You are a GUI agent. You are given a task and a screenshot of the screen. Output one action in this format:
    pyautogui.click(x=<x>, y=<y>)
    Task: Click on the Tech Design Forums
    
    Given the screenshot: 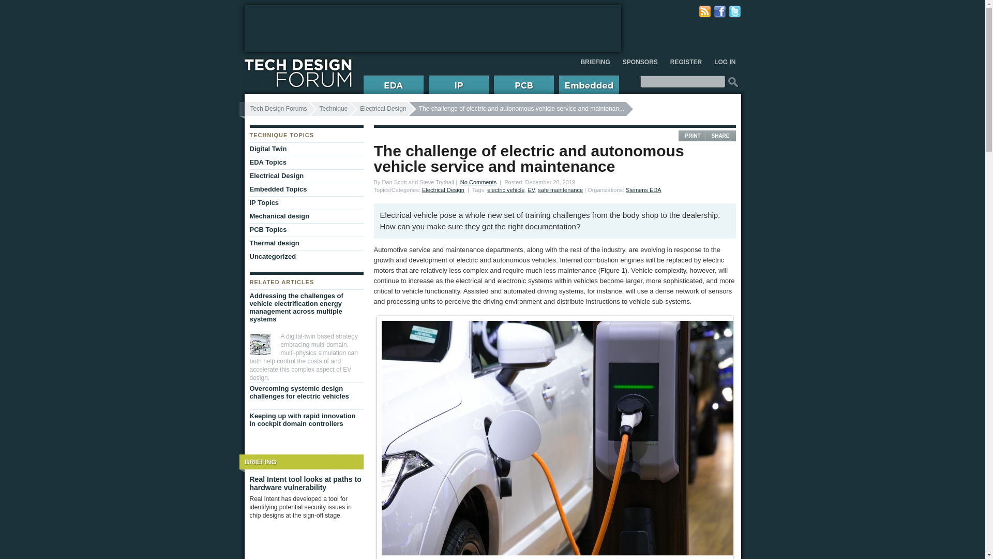 What is the action you would take?
    pyautogui.click(x=276, y=109)
    